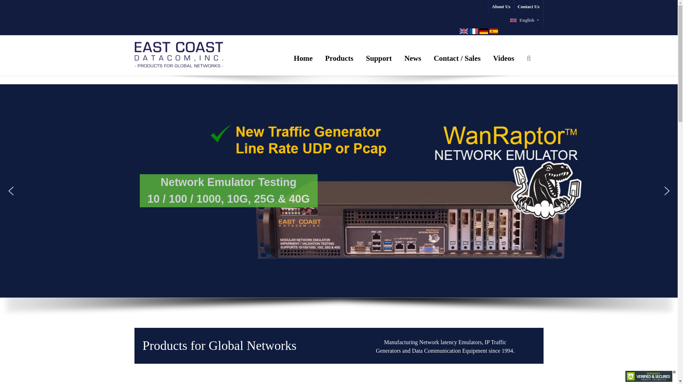  What do you see at coordinates (303, 58) in the screenshot?
I see `Home` at bounding box center [303, 58].